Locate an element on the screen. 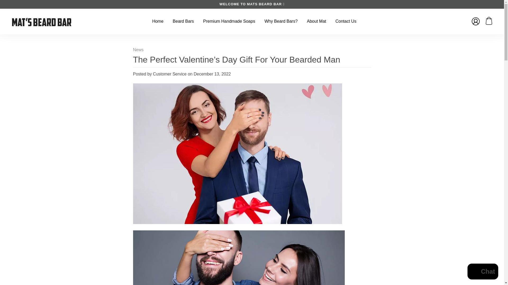  Why Beard Bars? is located at coordinates (281, 21).